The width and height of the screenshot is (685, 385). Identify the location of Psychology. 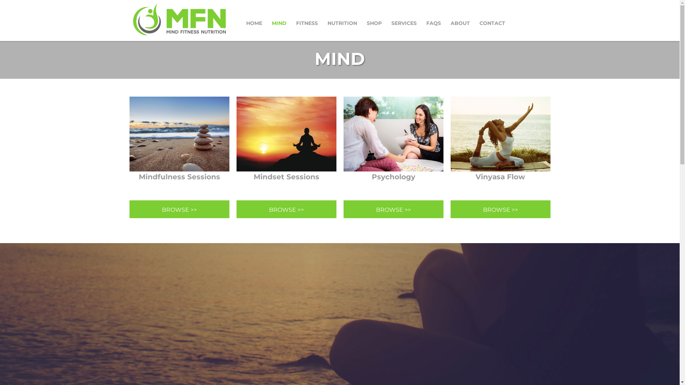
(393, 145).